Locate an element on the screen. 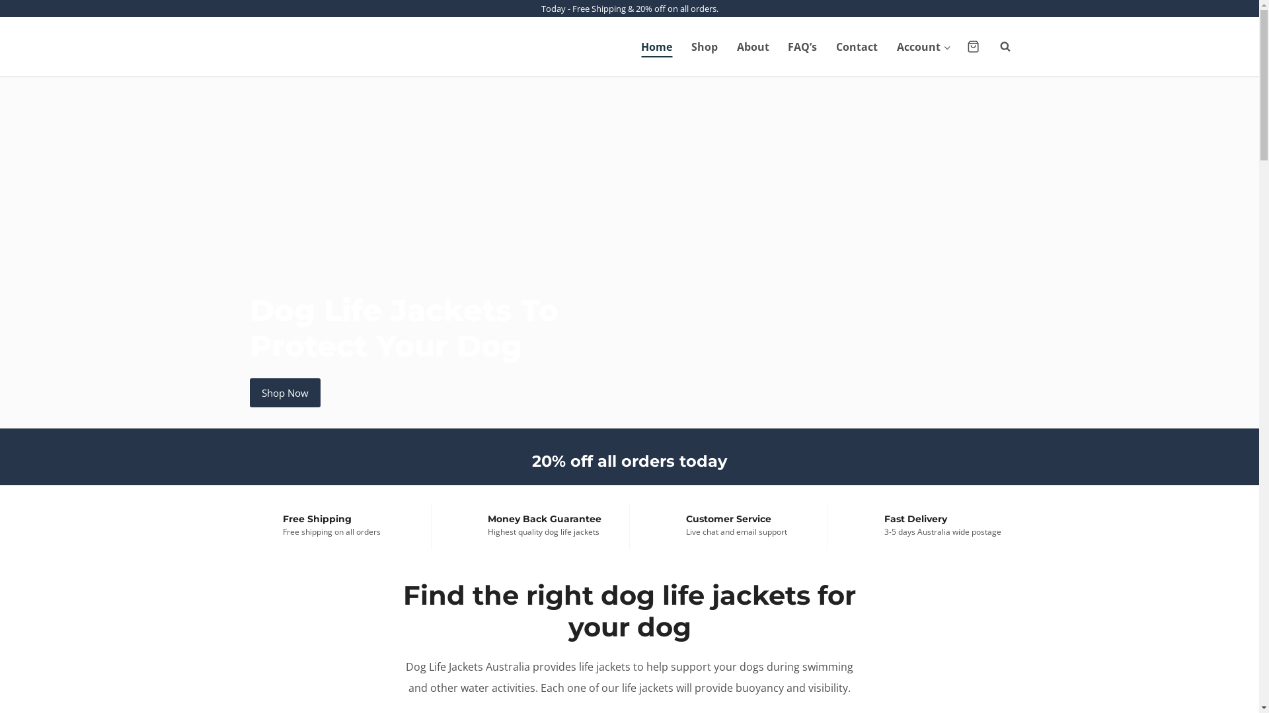  About is located at coordinates (753, 47).